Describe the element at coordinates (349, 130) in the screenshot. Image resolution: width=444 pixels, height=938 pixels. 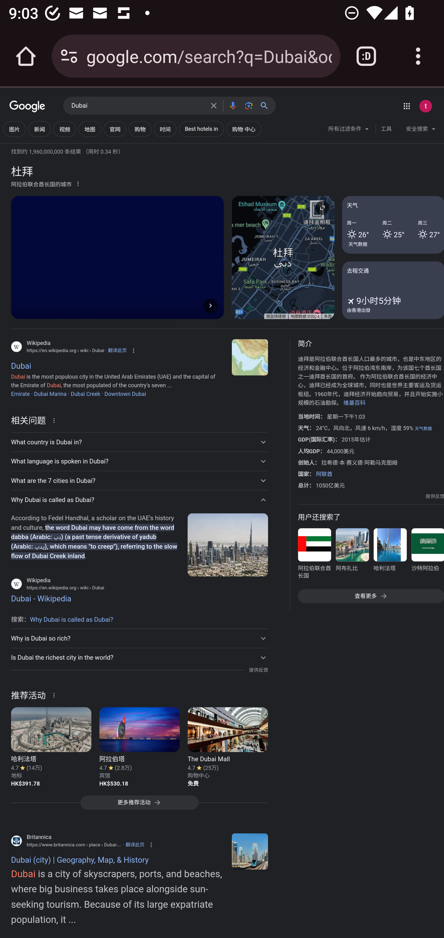
I see `所有过滤条件` at that location.